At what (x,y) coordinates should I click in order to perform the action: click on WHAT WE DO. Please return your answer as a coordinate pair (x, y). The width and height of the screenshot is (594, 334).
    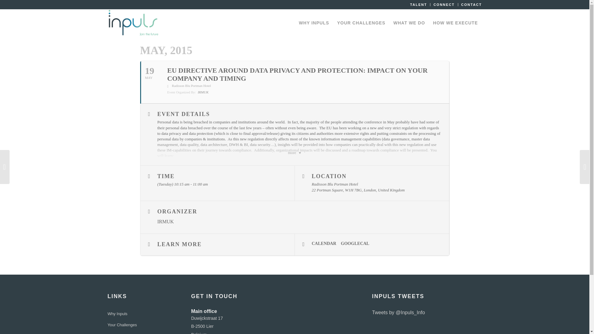
    Looking at the image, I should click on (409, 23).